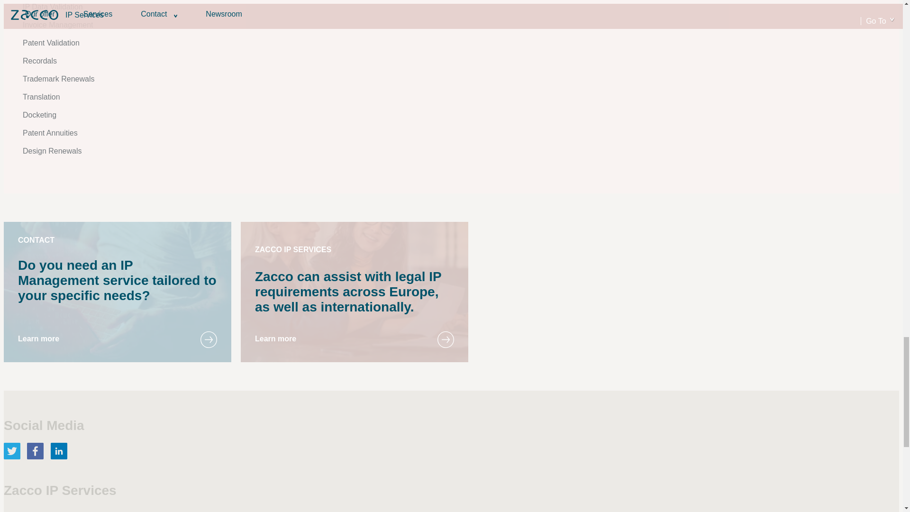 The image size is (910, 512). Describe the element at coordinates (38, 338) in the screenshot. I see `Learn more` at that location.